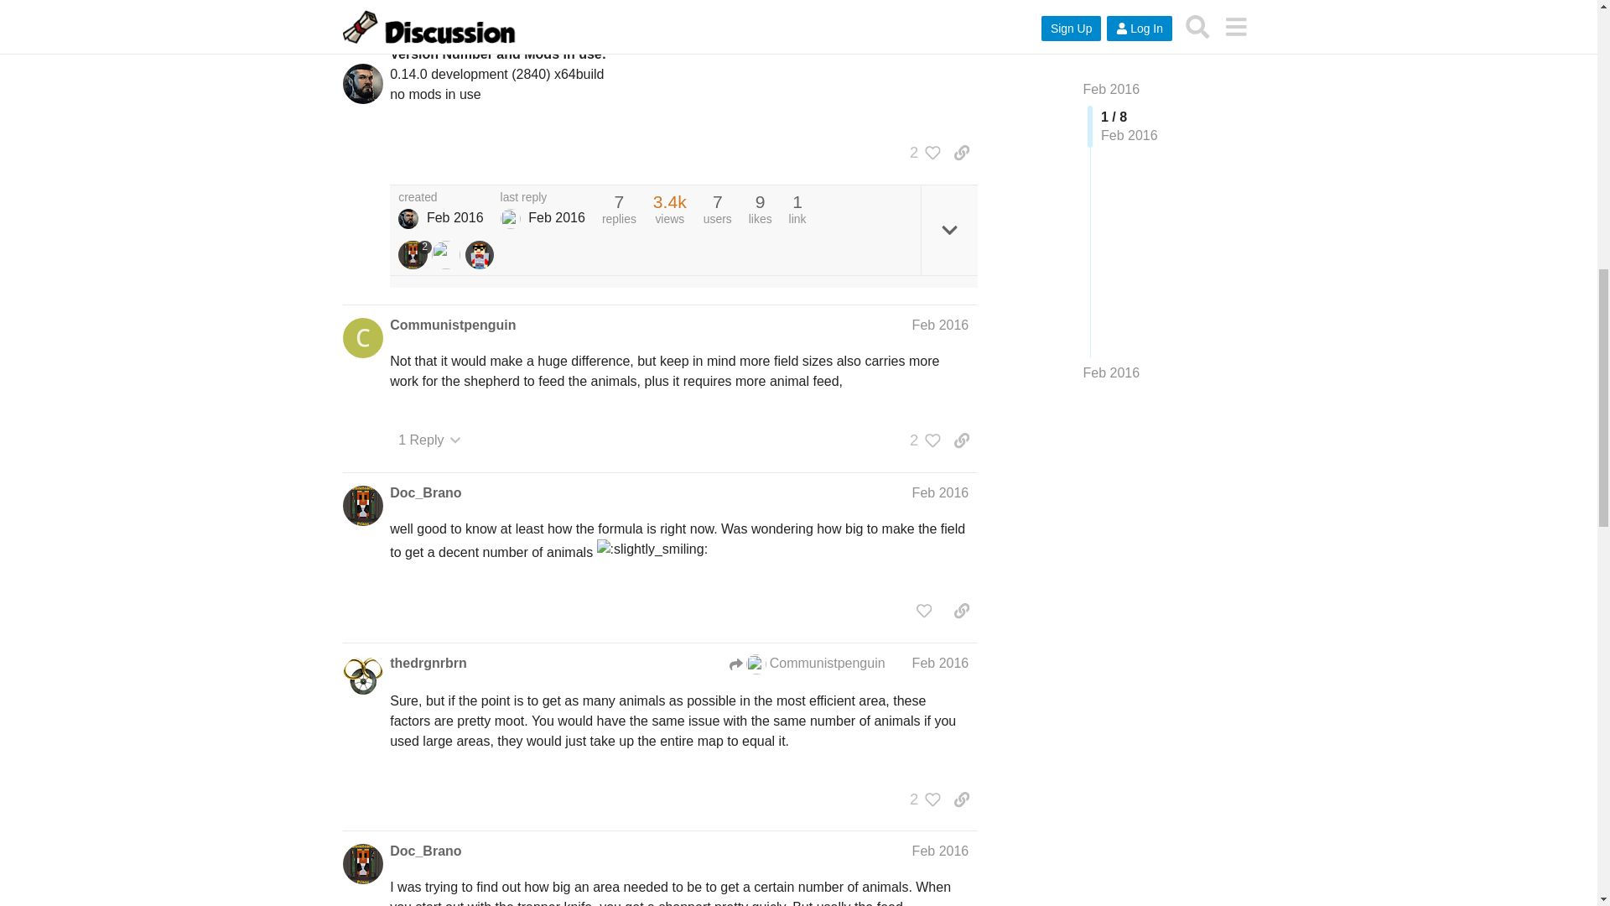 This screenshot has height=906, width=1610. Describe the element at coordinates (949, 230) in the screenshot. I see `expand topic details` at that location.